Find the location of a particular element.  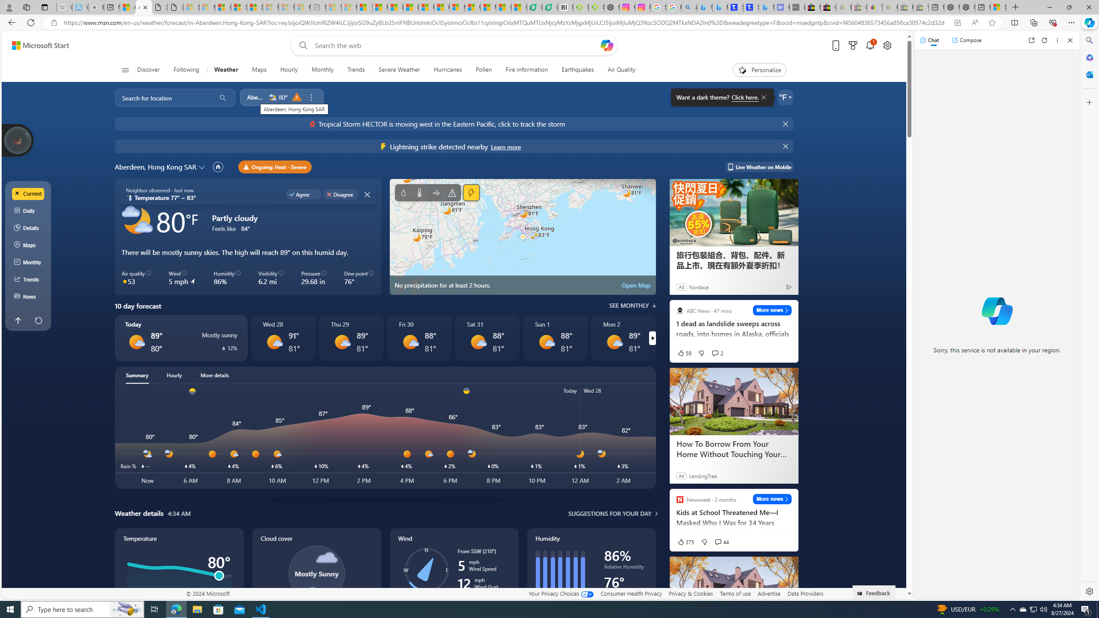

Remove location is located at coordinates (311, 97).